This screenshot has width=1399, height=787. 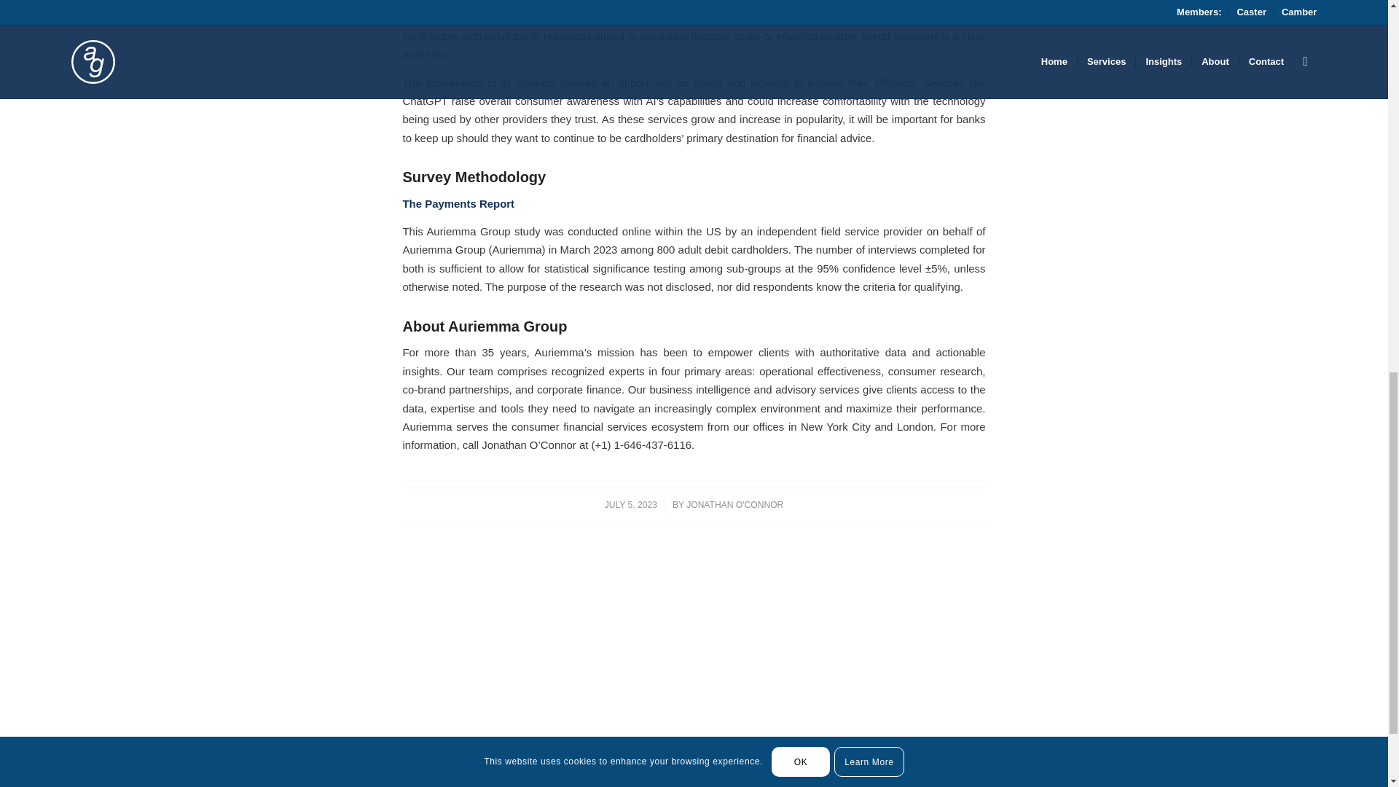 What do you see at coordinates (734, 504) in the screenshot?
I see `JONATHAN O'CONNOR` at bounding box center [734, 504].